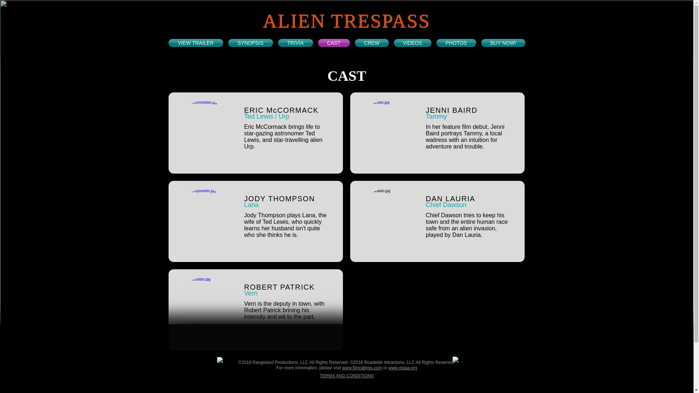 Image resolution: width=699 pixels, height=393 pixels. I want to click on VIDEOS, so click(412, 43).